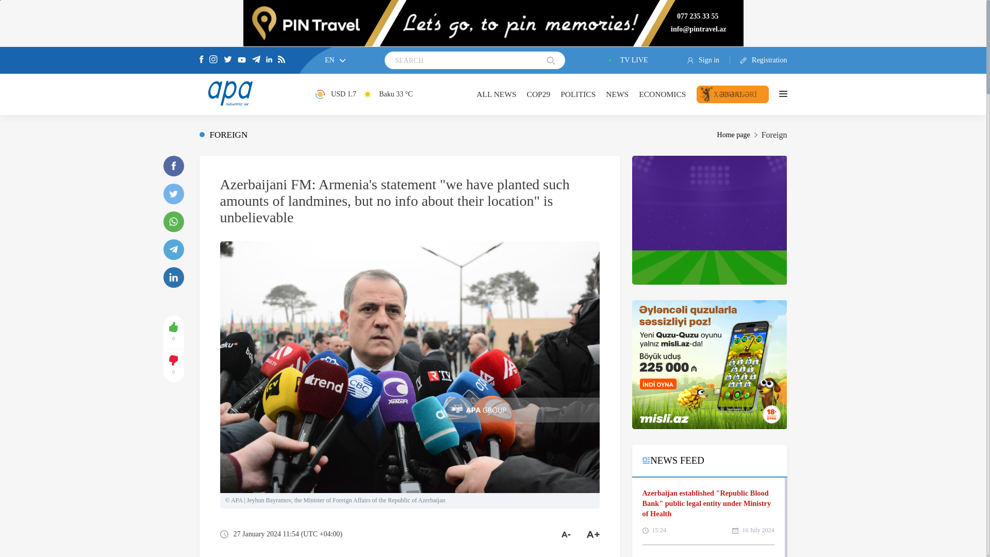  What do you see at coordinates (617, 94) in the screenshot?
I see `NEWS` at bounding box center [617, 94].